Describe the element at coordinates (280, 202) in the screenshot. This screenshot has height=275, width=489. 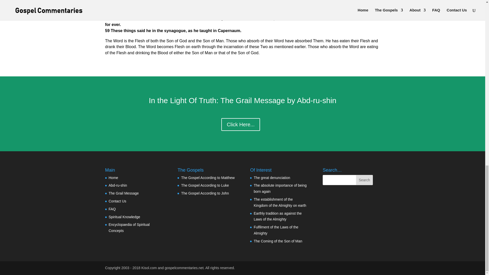
I see `The establishment of the Kingdom of the Almighty on earth` at that location.